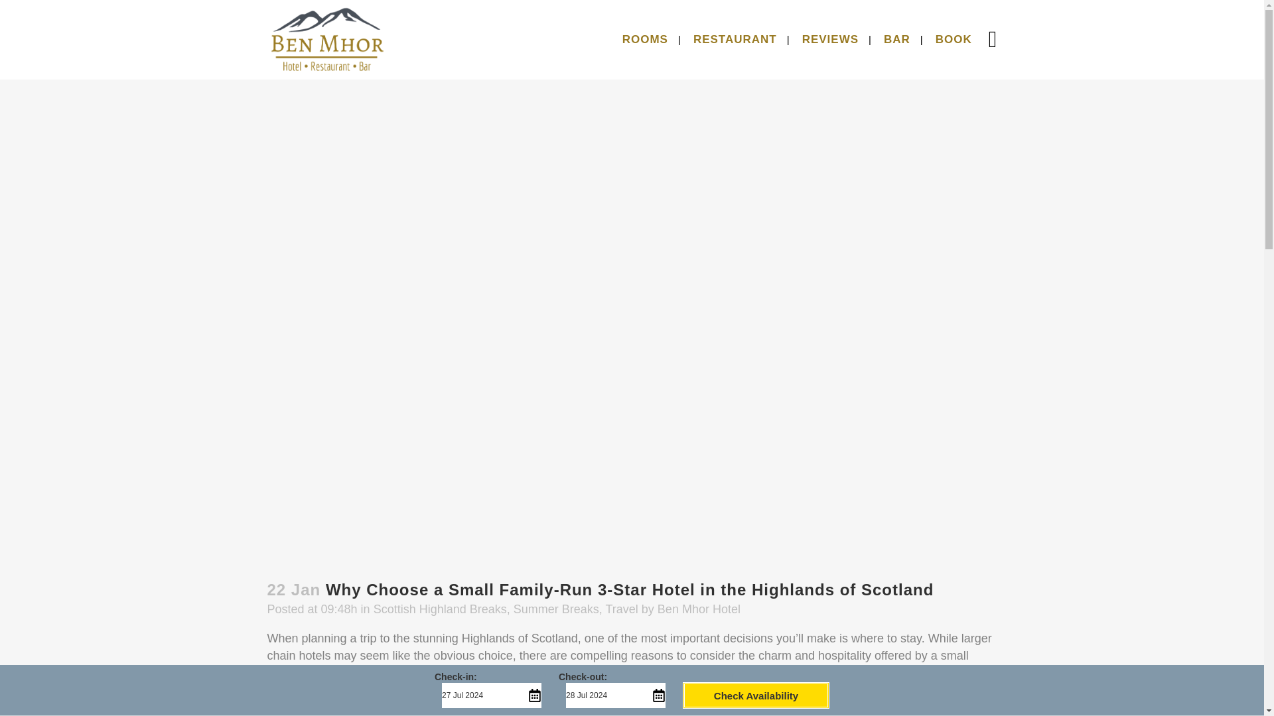 The width and height of the screenshot is (1274, 716). I want to click on Ben Mhor Hotel, so click(698, 609).